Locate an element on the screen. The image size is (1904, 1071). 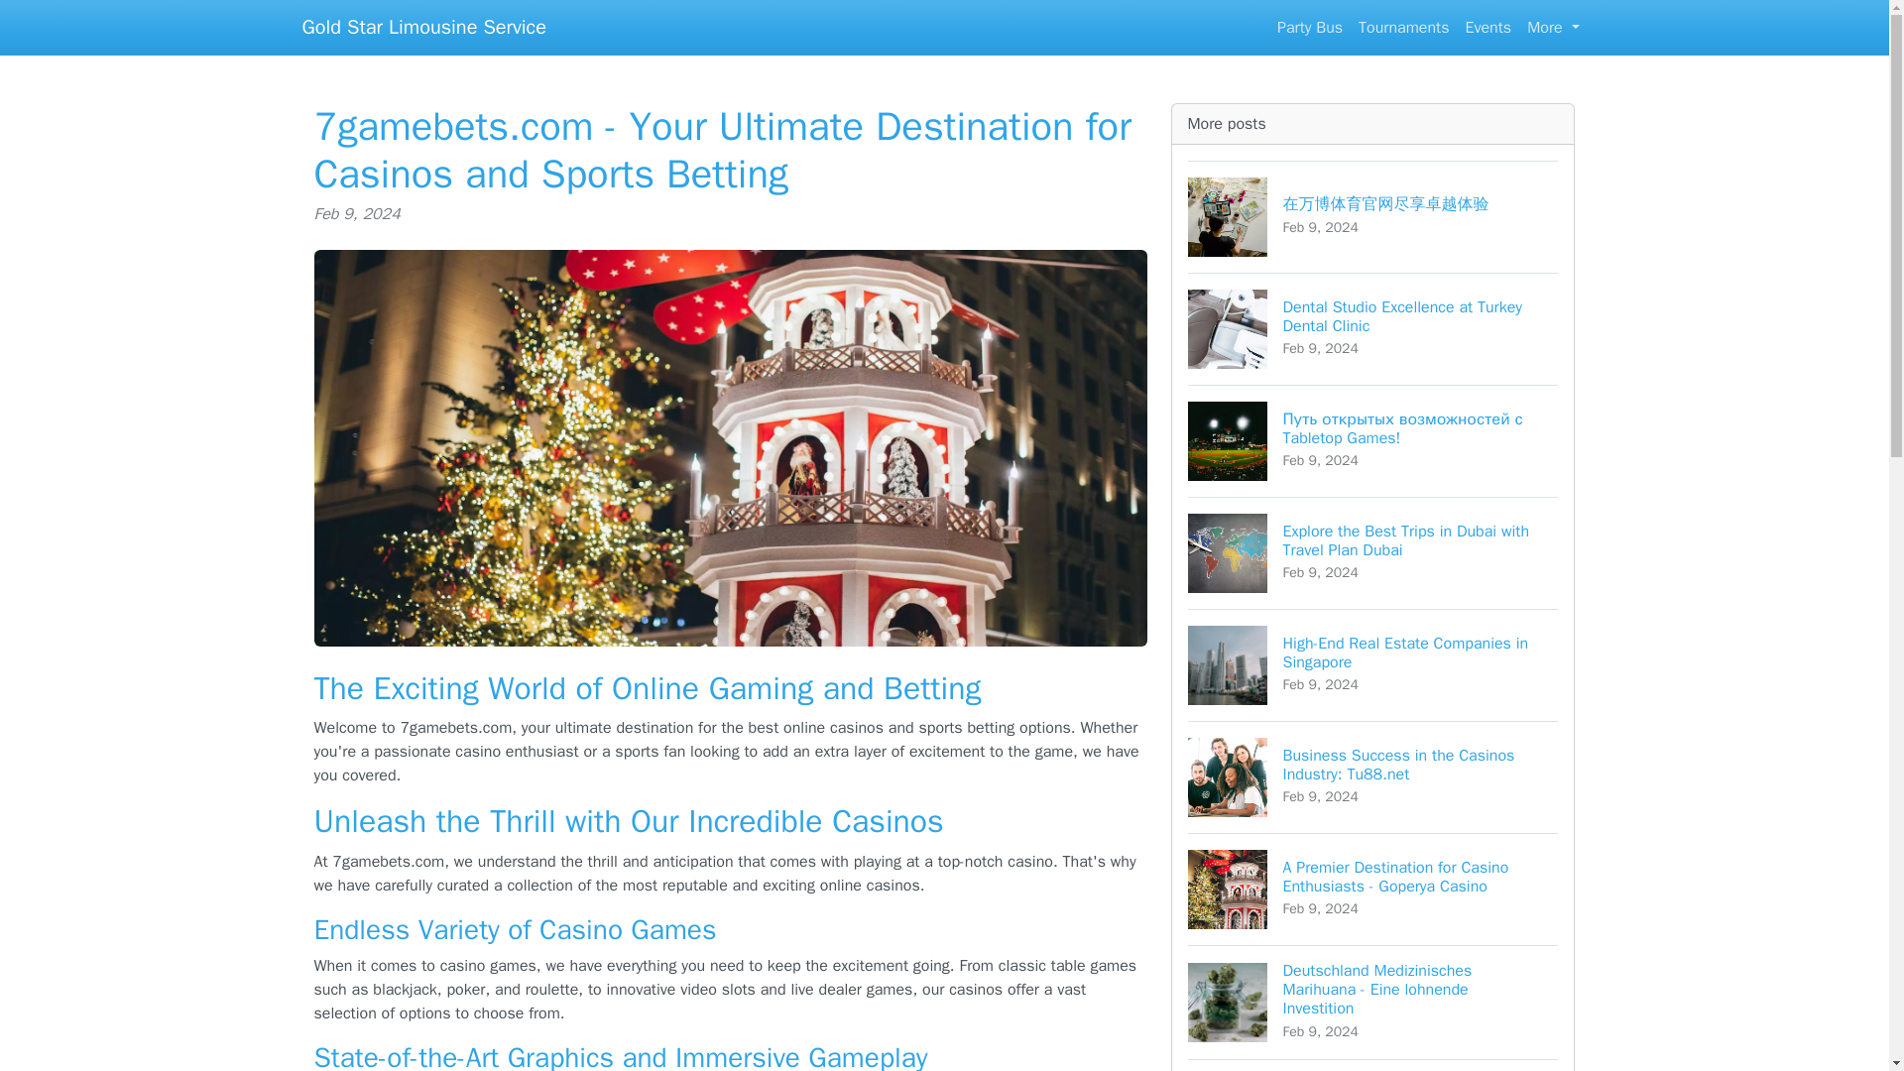
Tournaments is located at coordinates (1373, 664).